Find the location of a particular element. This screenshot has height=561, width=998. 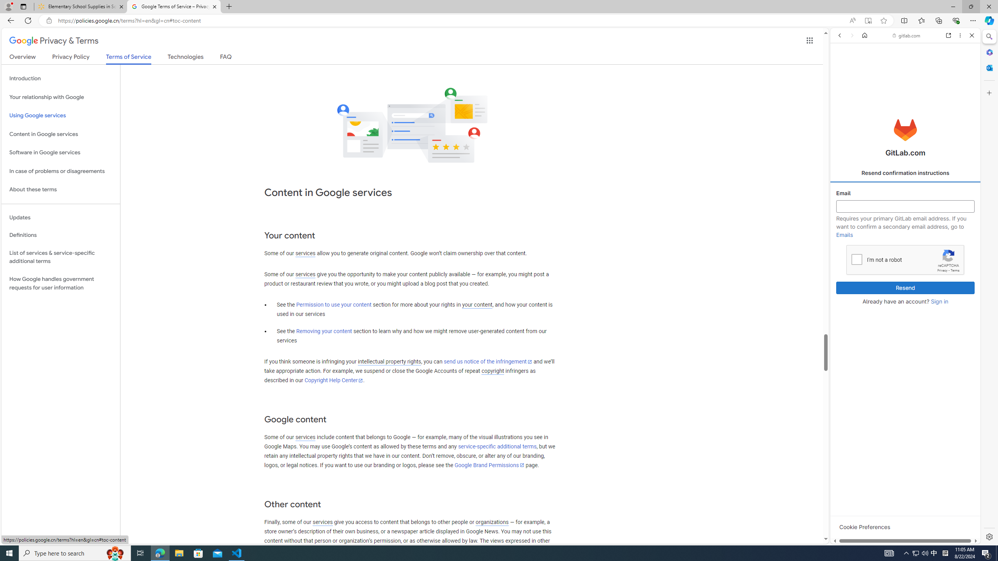

Search Filter, VIDEOS is located at coordinates (890, 89).